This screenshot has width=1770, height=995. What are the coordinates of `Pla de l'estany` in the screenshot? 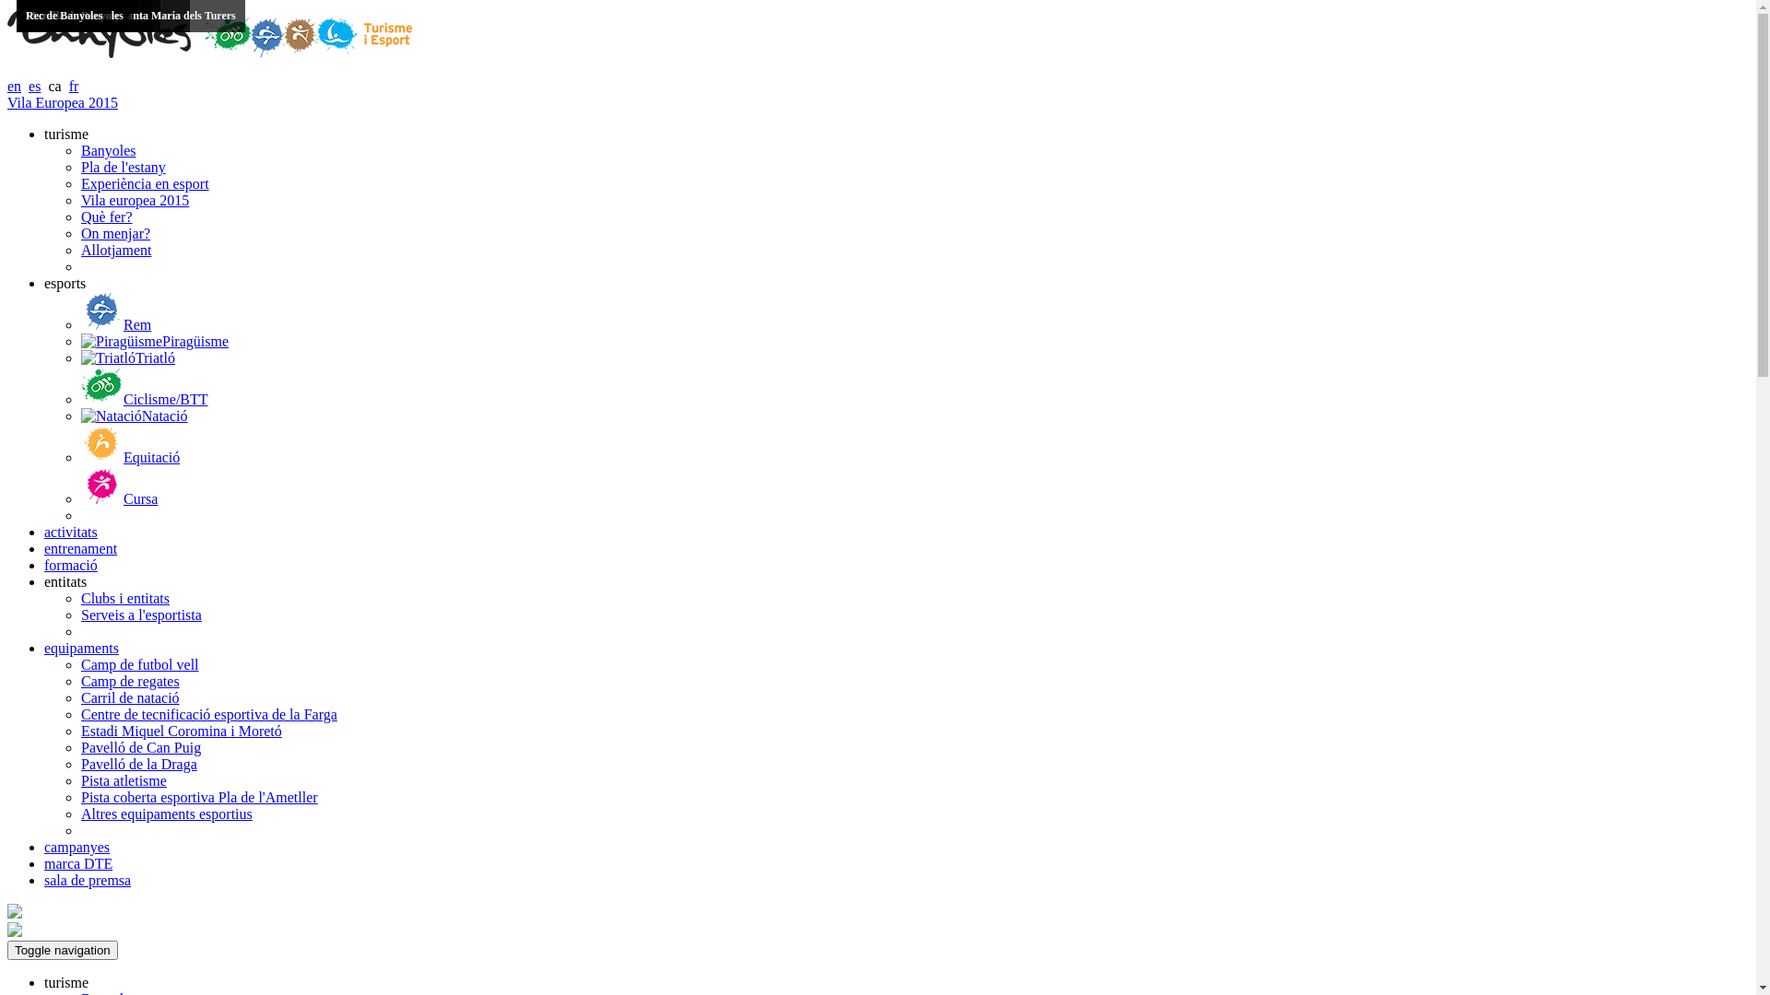 It's located at (124, 168).